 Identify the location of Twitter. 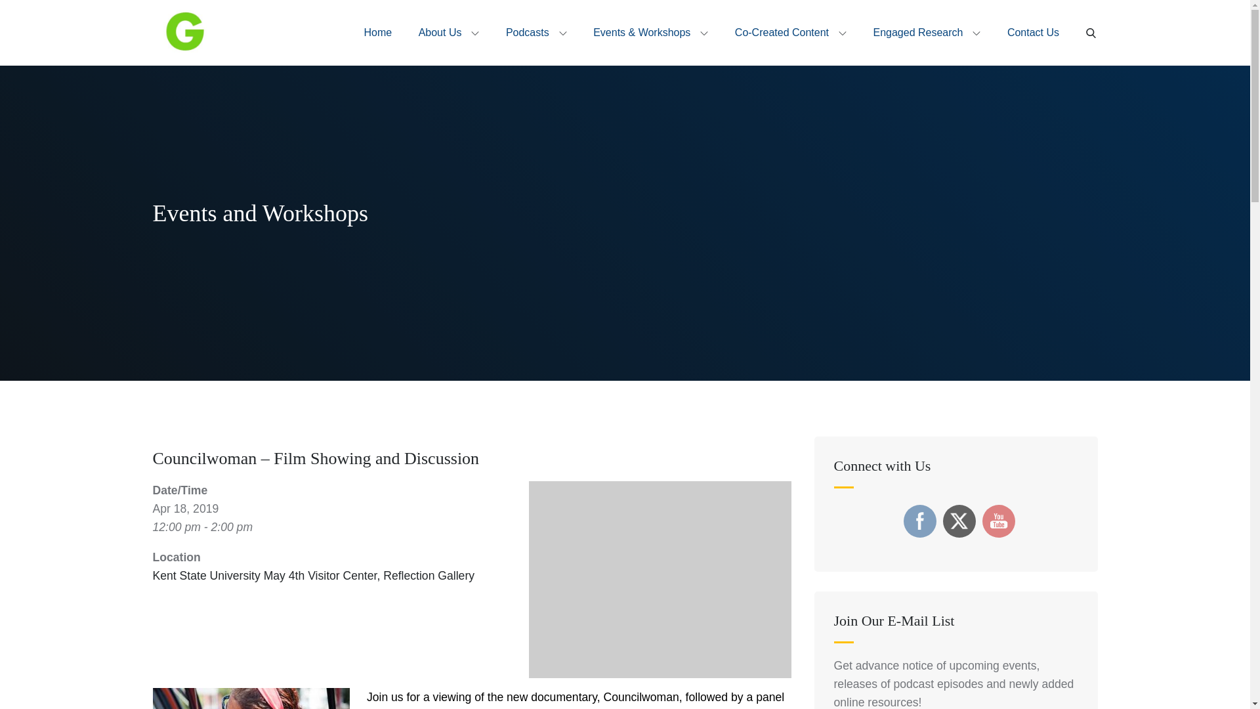
(959, 521).